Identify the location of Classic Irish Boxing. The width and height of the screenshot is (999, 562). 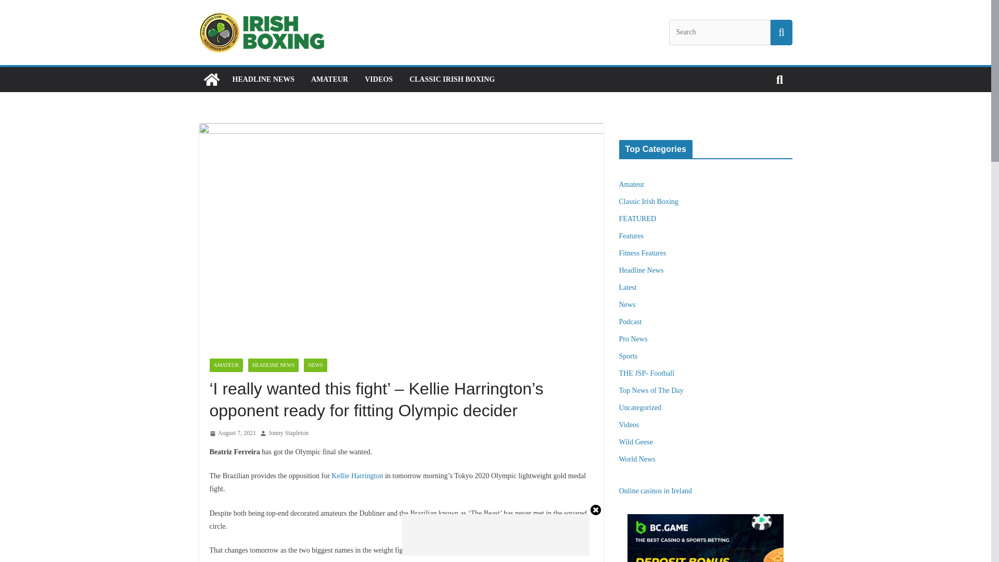
(648, 202).